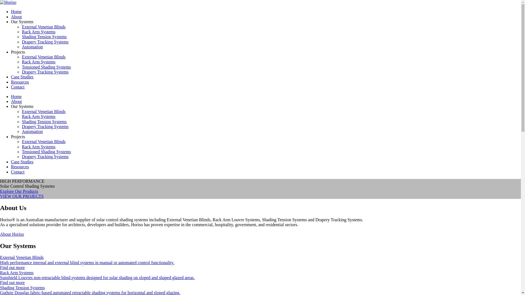  Describe the element at coordinates (16, 11) in the screenshot. I see `Home` at that location.